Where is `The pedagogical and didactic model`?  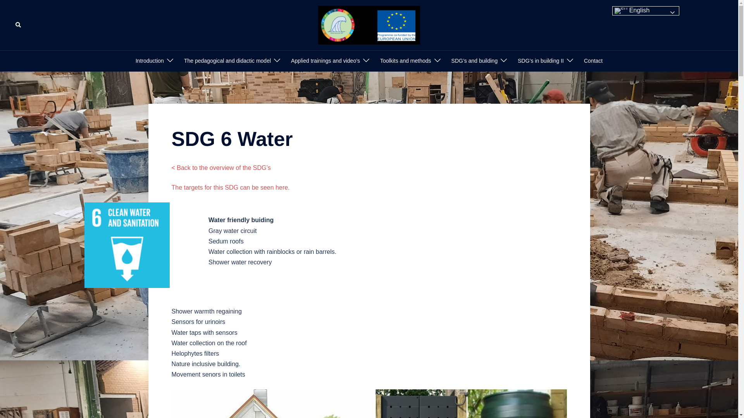
The pedagogical and didactic model is located at coordinates (227, 61).